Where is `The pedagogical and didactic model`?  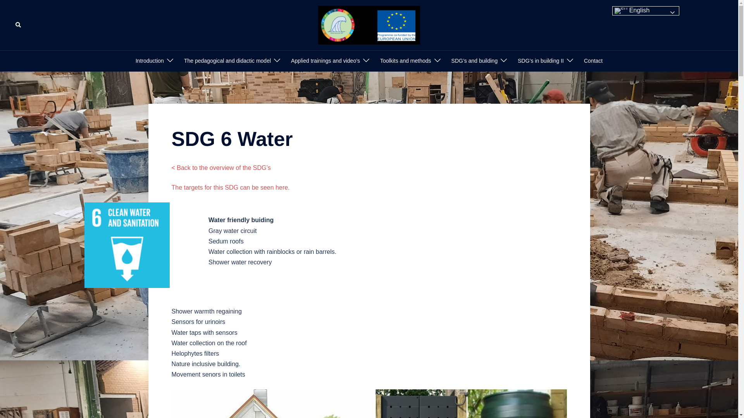
The pedagogical and didactic model is located at coordinates (227, 61).